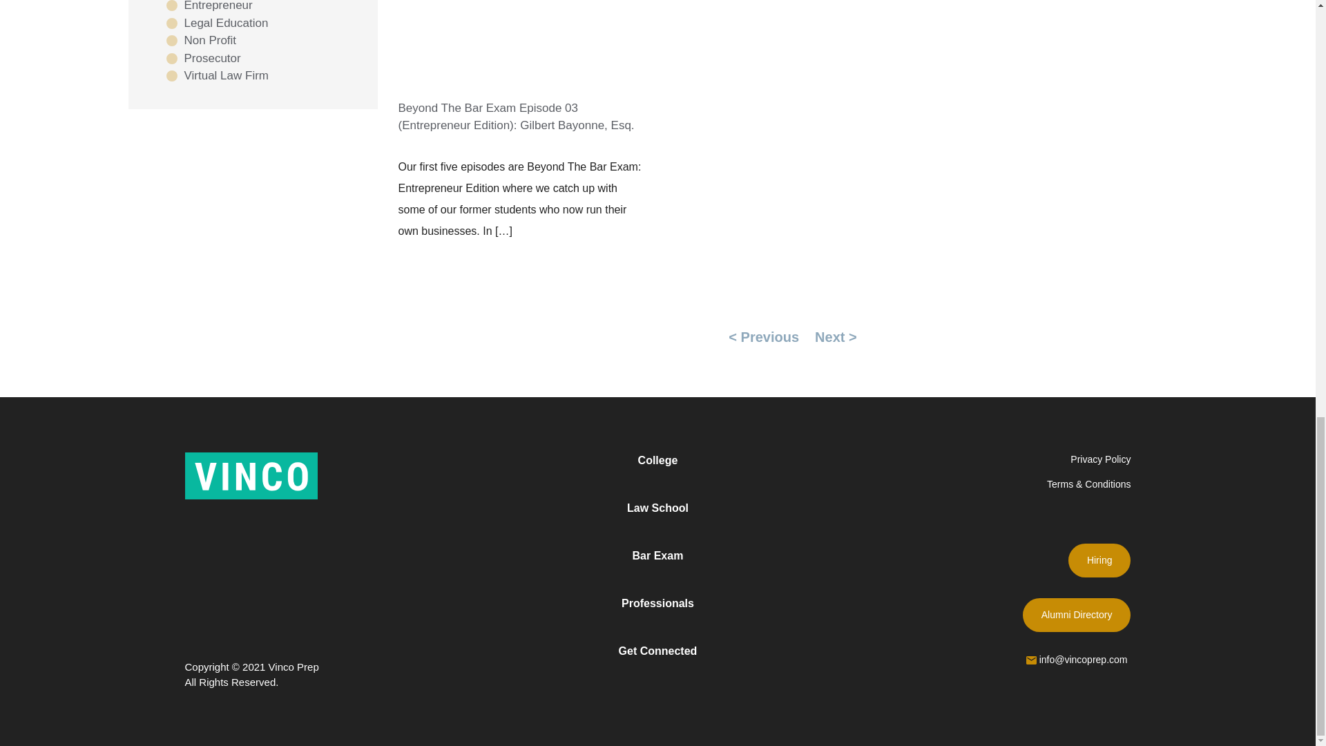  What do you see at coordinates (217, 23) in the screenshot?
I see `Legal Education` at bounding box center [217, 23].